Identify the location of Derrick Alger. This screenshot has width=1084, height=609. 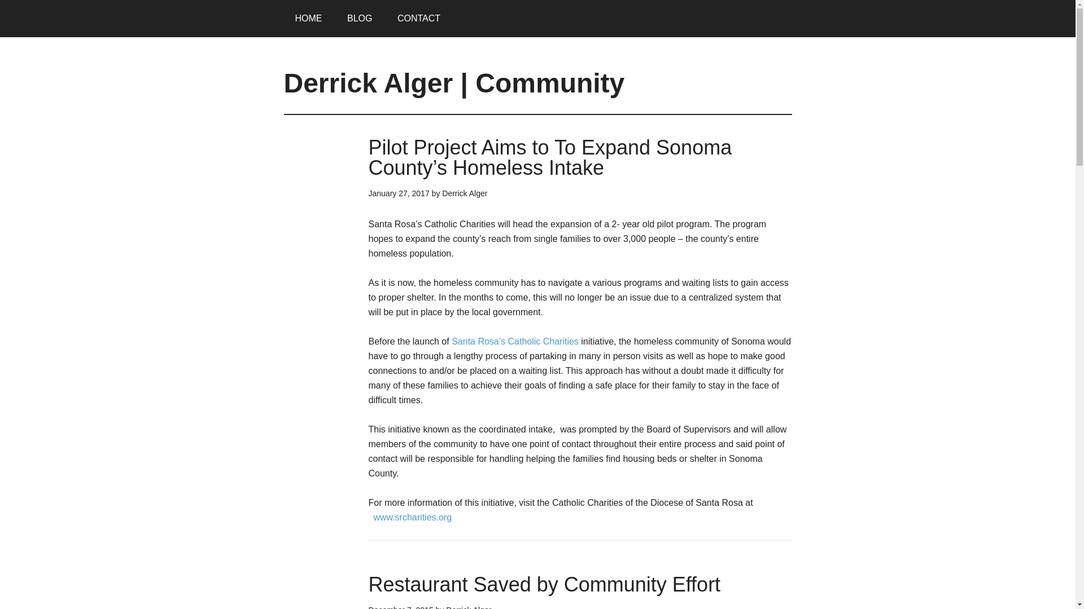
(464, 193).